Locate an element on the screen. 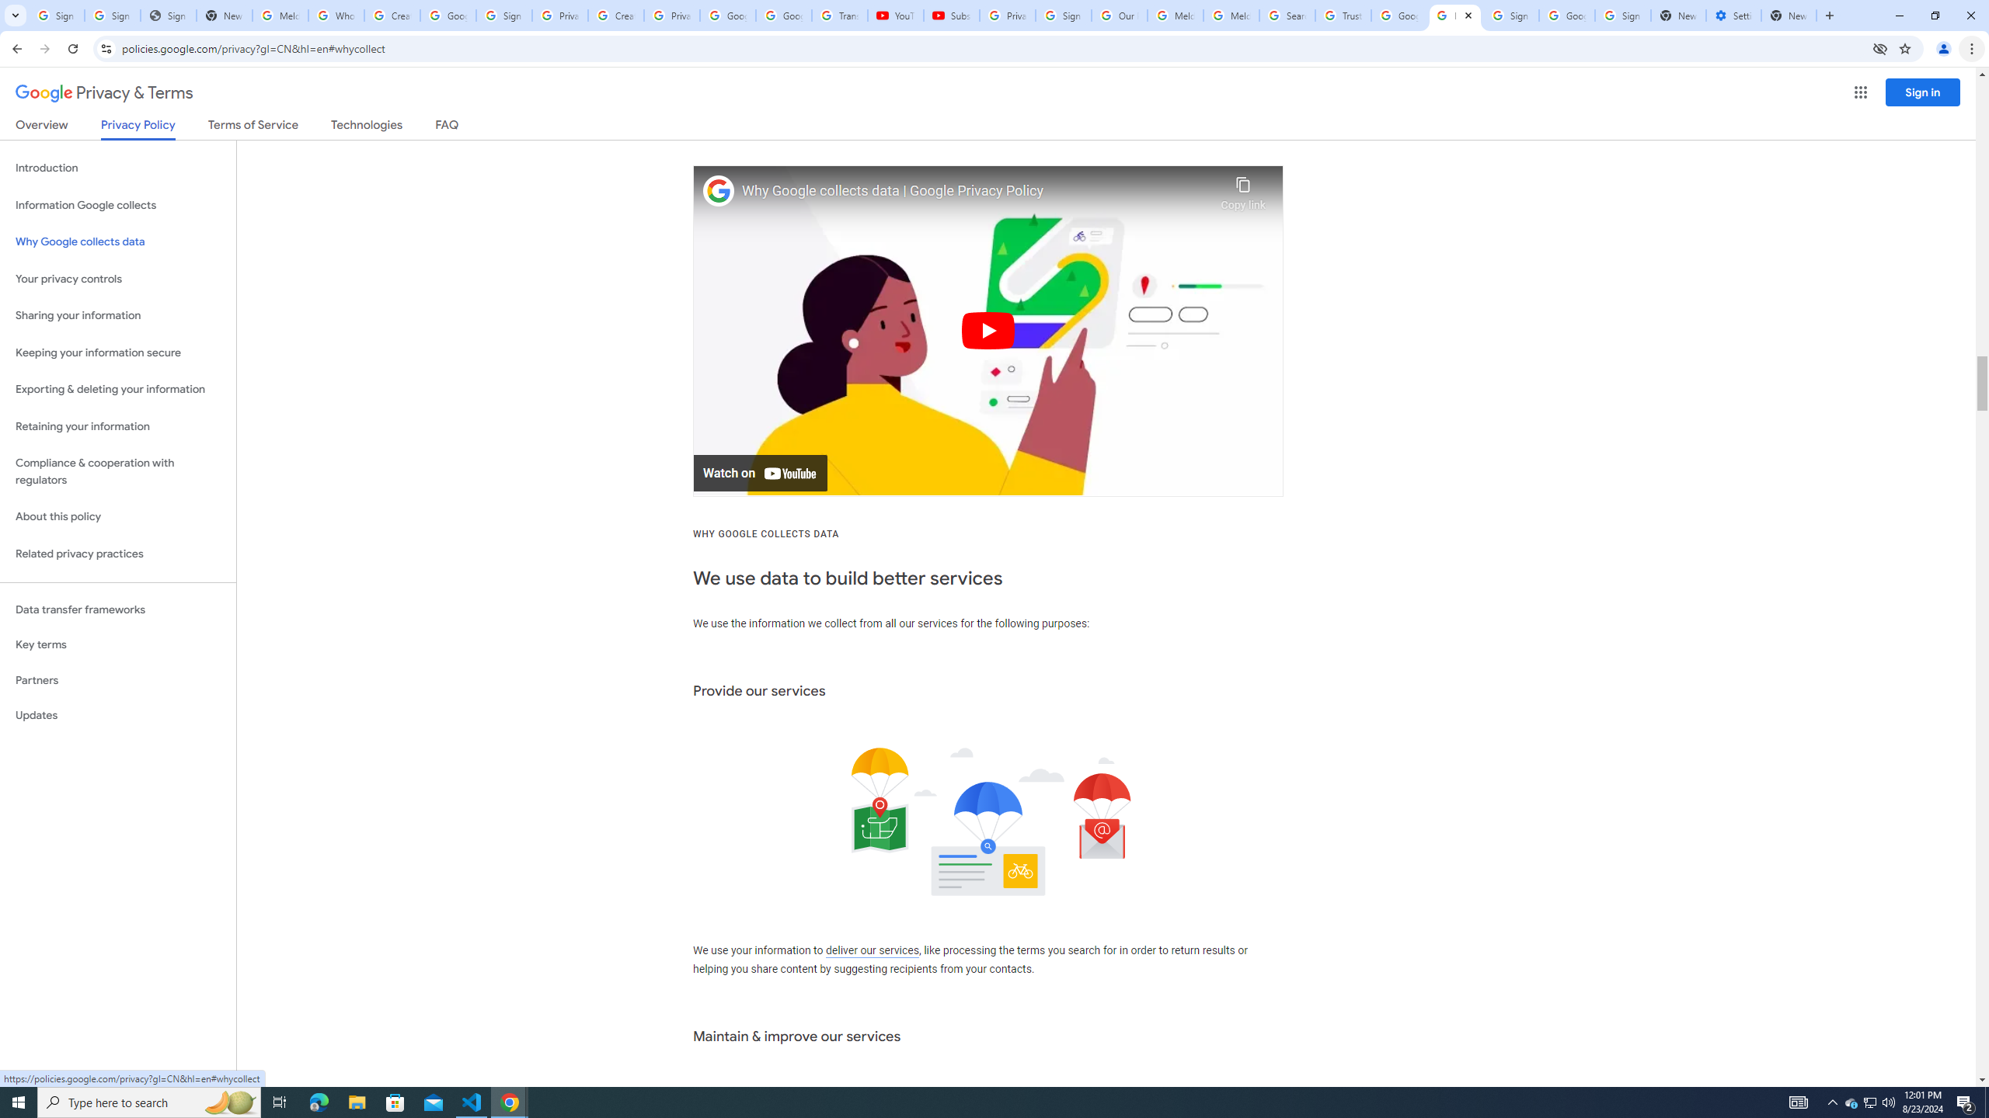 This screenshot has height=1118, width=1989. Google Cybersecurity Innovations - Google Safety Center is located at coordinates (1566, 16).